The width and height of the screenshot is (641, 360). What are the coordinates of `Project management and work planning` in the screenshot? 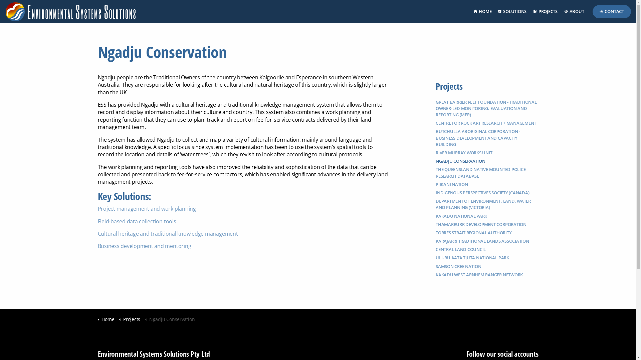 It's located at (147, 209).